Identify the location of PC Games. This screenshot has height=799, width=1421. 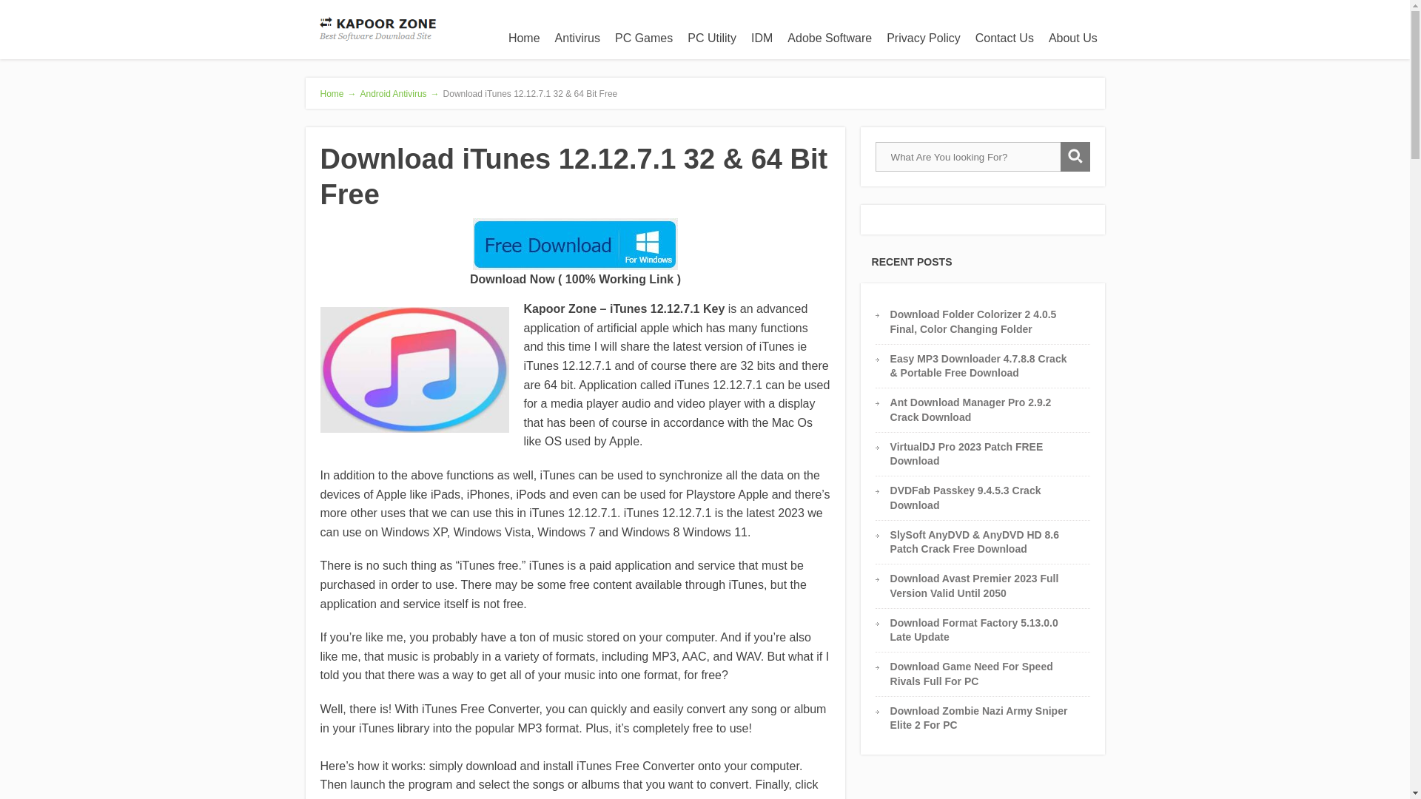
(644, 38).